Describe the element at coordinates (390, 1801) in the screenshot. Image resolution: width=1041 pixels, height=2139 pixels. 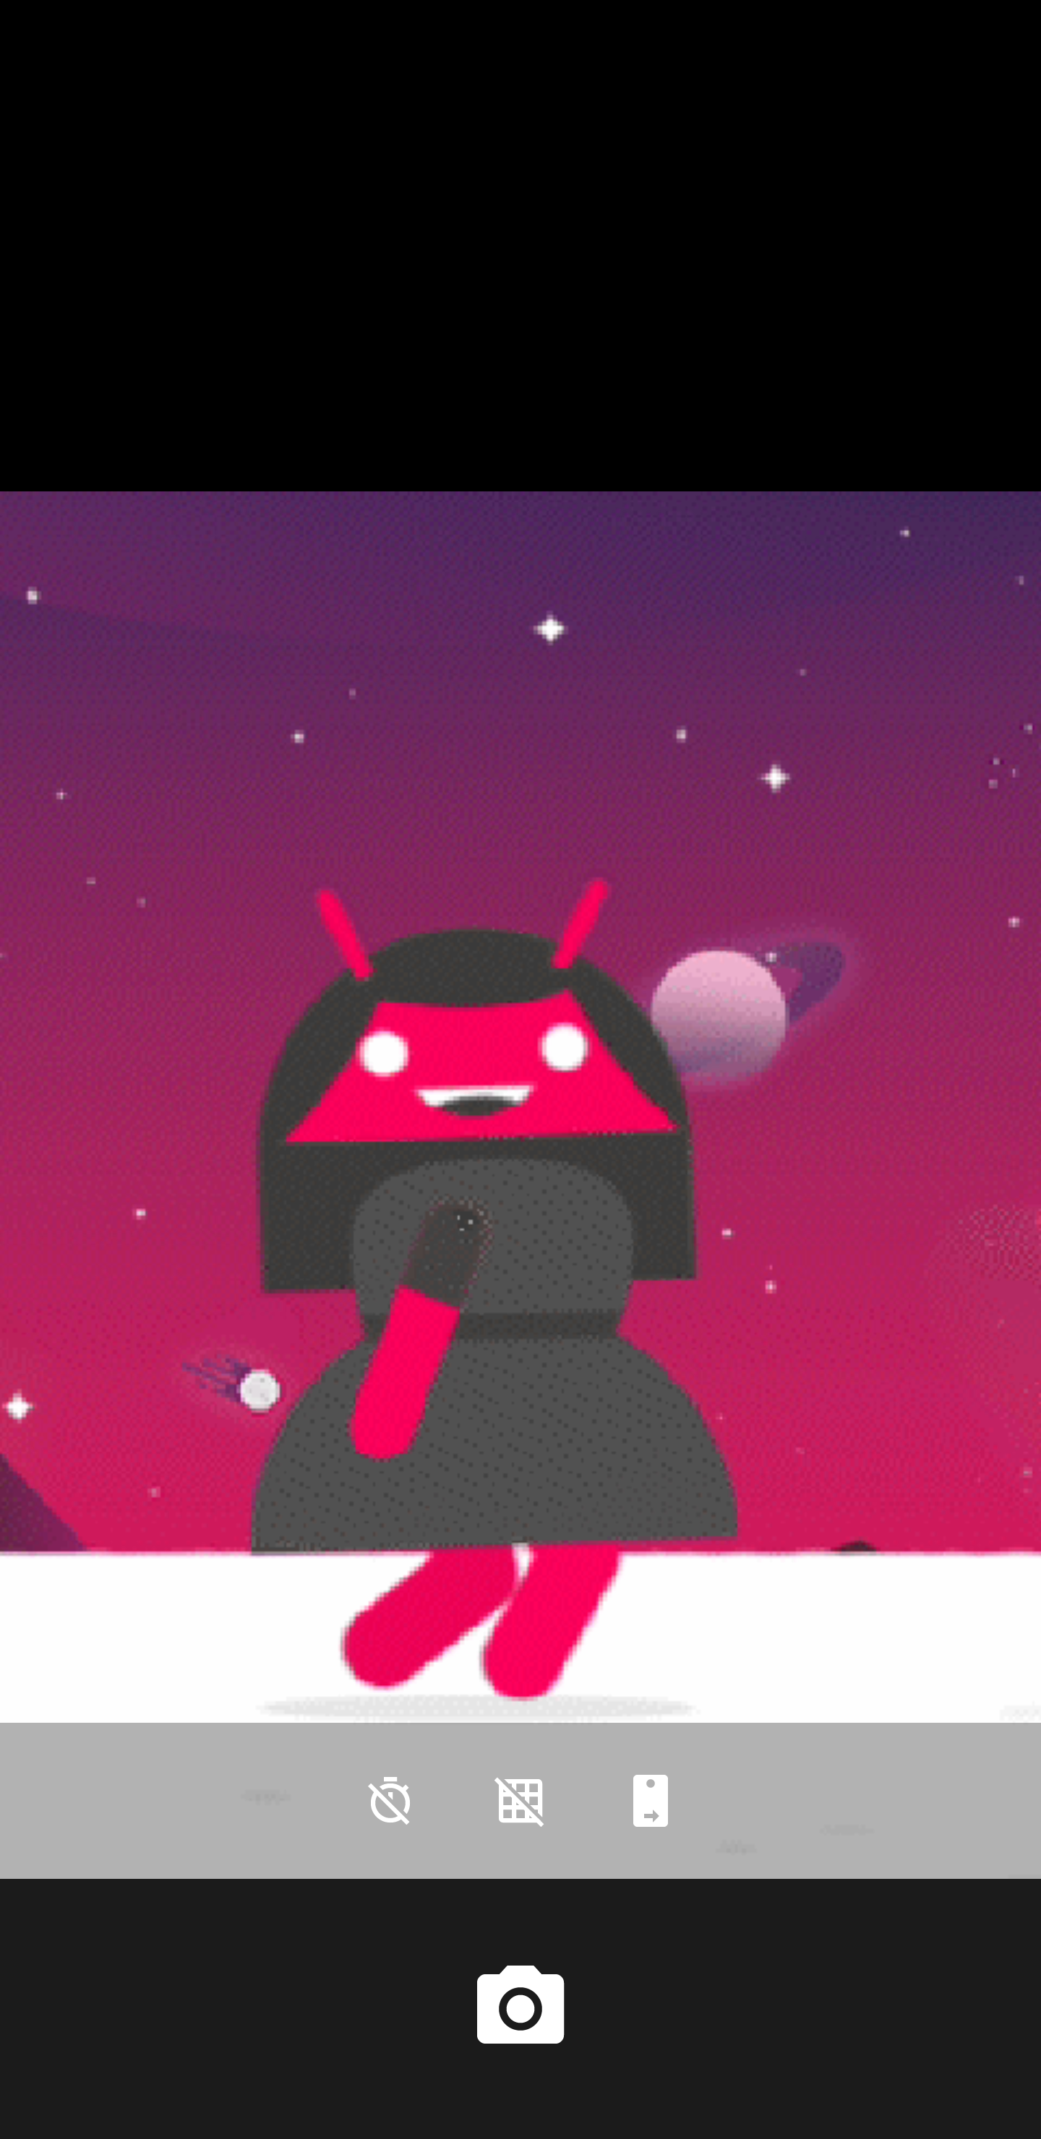
I see `Countdown timer is off` at that location.